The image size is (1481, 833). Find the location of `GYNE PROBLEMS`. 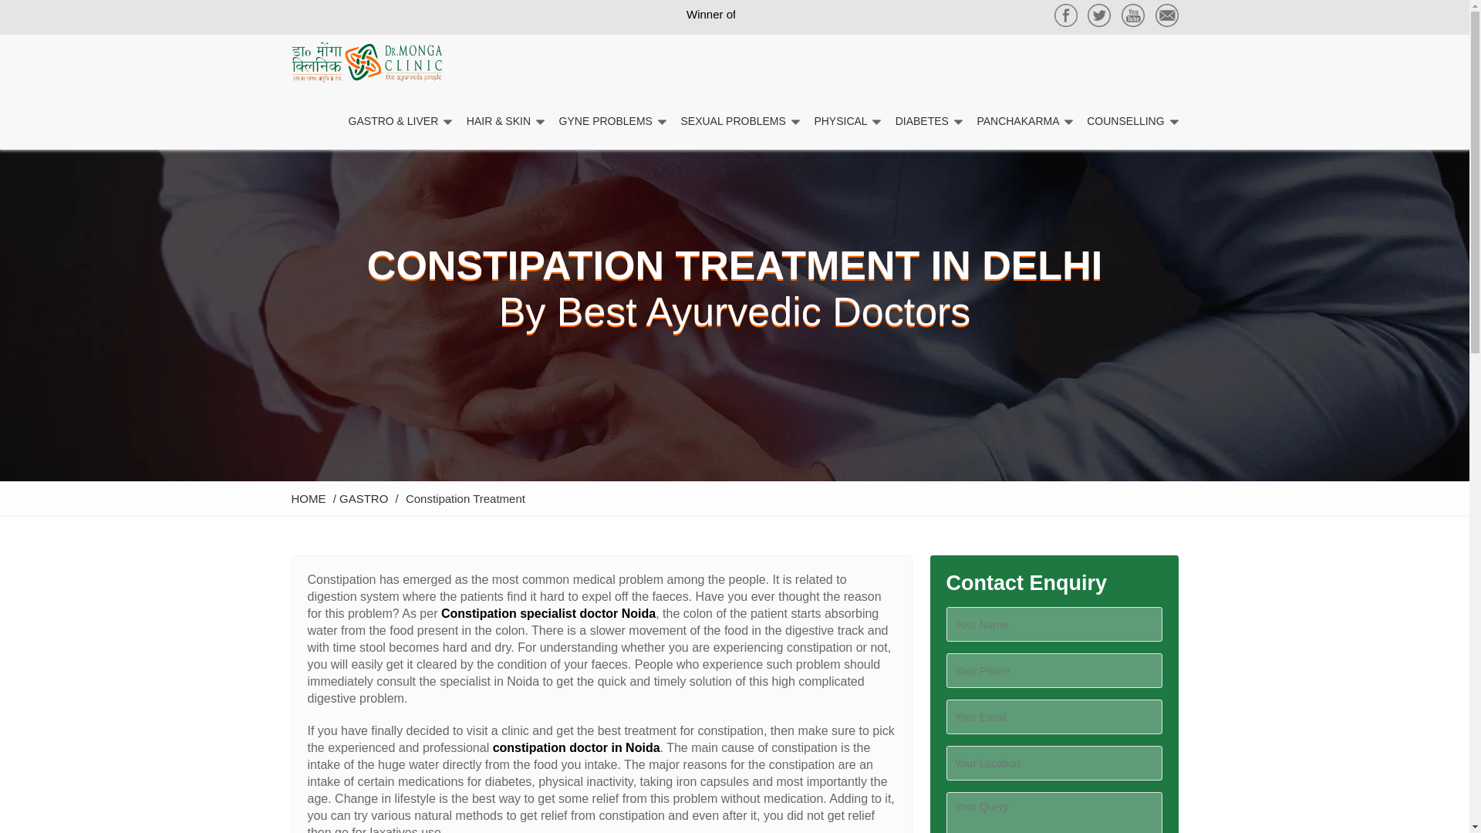

GYNE PROBLEMS is located at coordinates (612, 121).